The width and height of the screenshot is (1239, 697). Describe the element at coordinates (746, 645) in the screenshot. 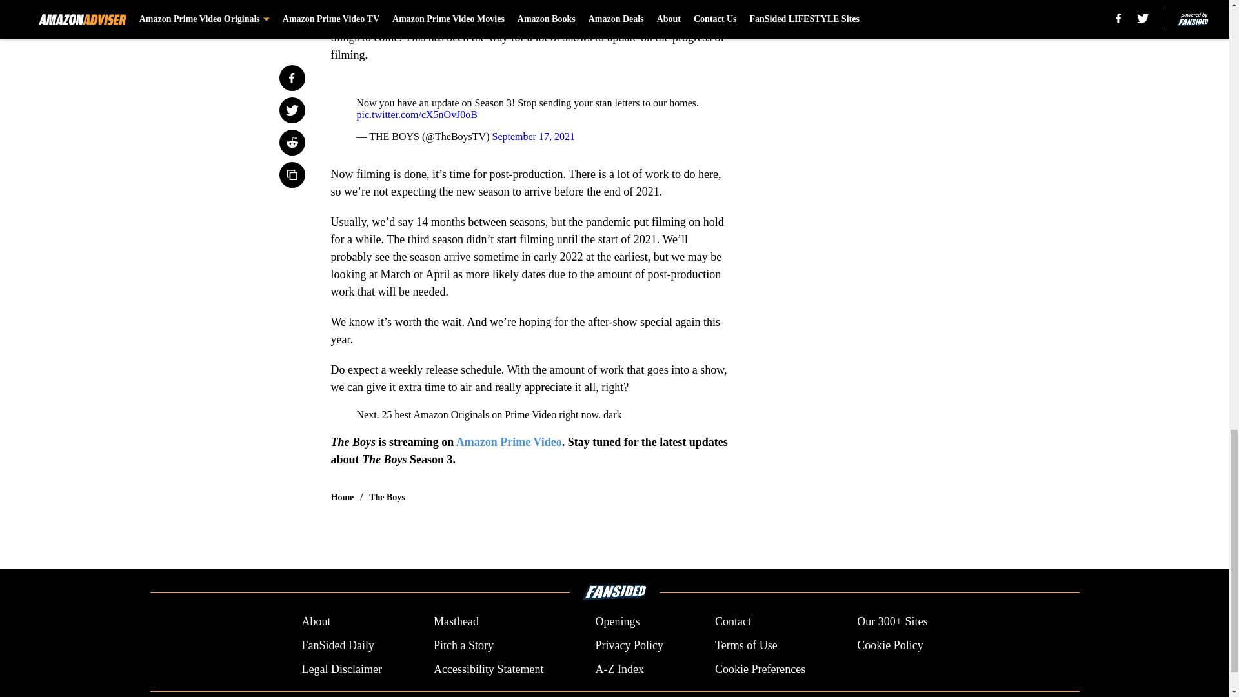

I see `Terms of Use` at that location.